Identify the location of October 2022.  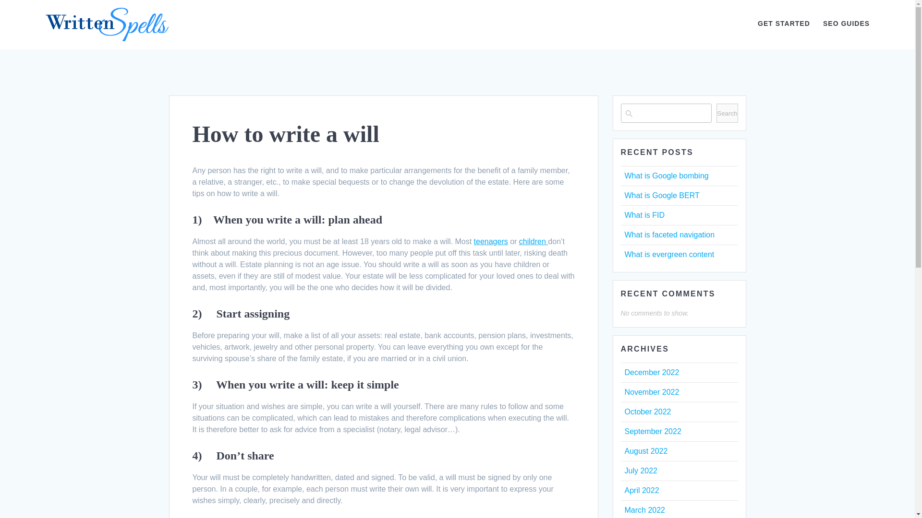
(647, 412).